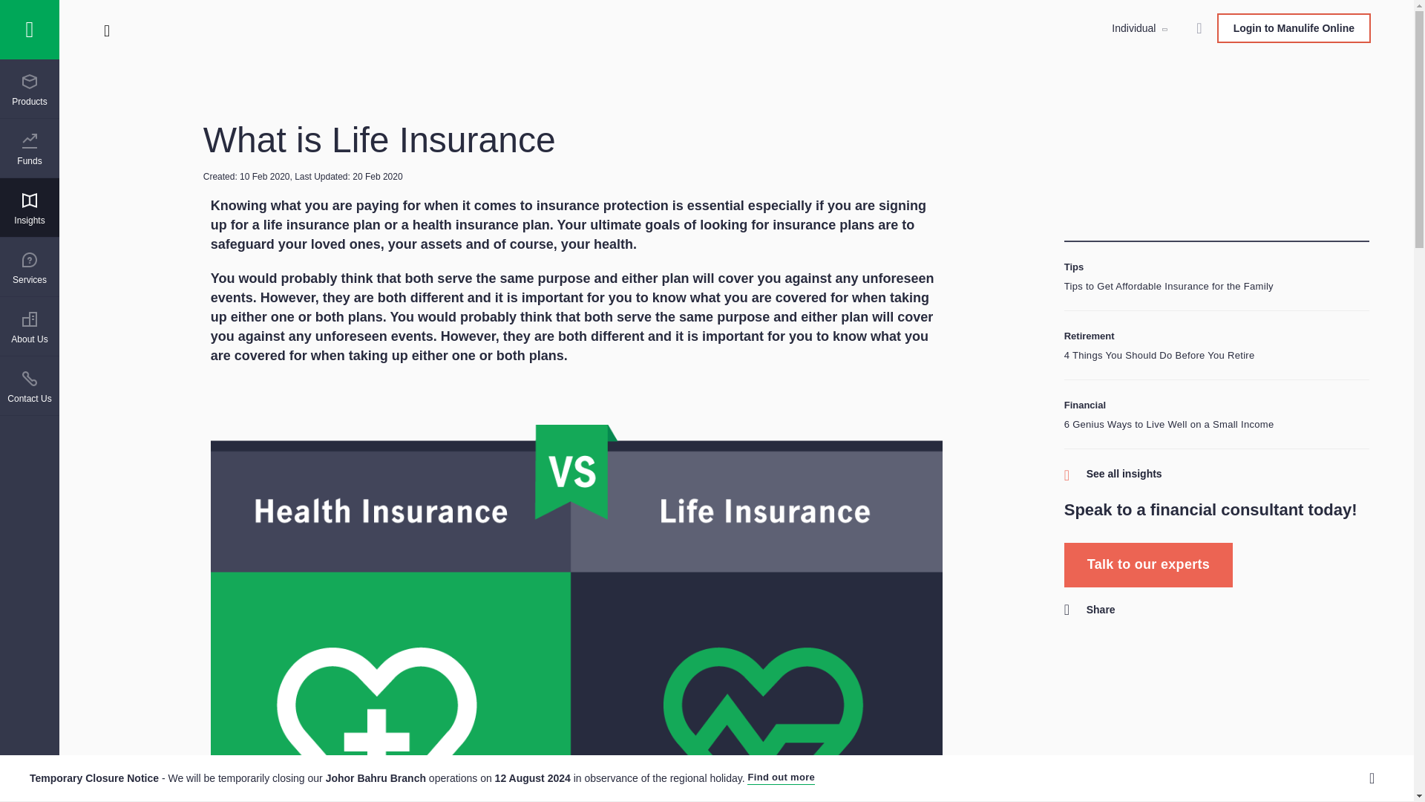 The width and height of the screenshot is (1425, 802). What do you see at coordinates (30, 327) in the screenshot?
I see `About Us` at bounding box center [30, 327].